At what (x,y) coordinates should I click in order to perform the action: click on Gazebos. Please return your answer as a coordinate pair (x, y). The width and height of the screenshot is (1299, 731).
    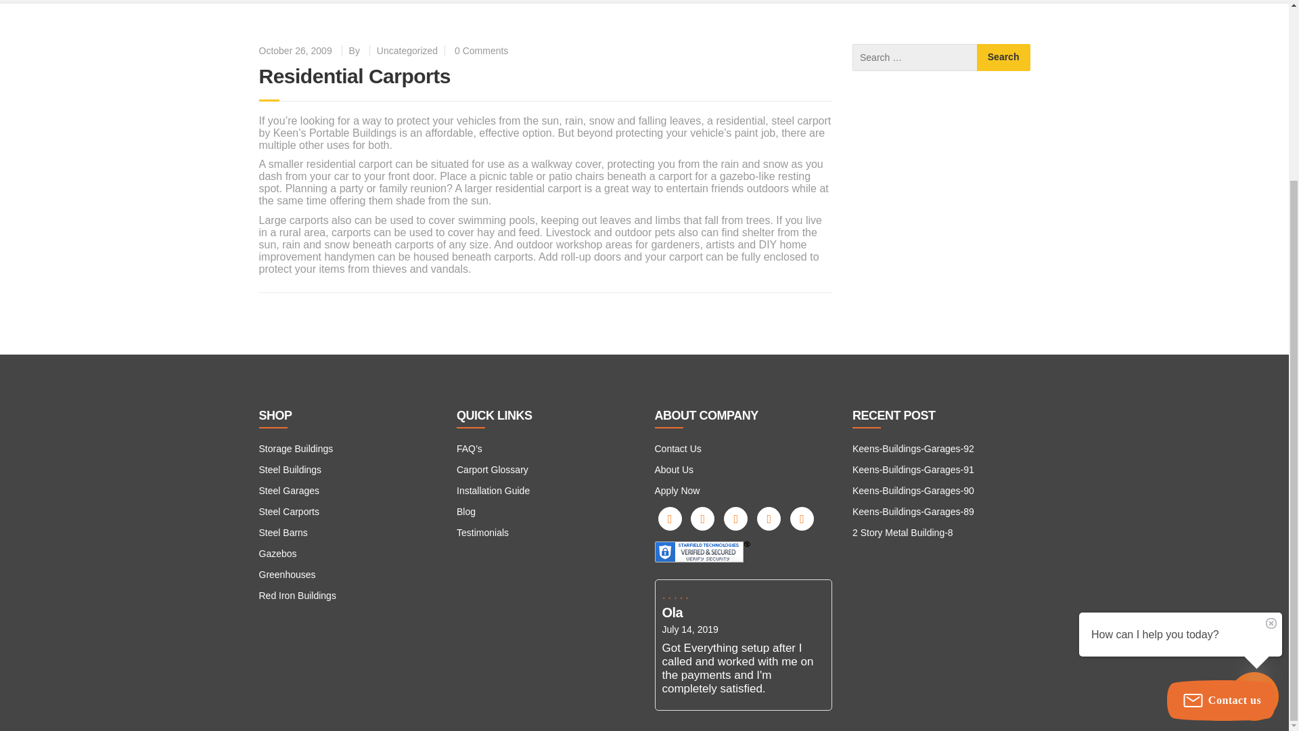
    Looking at the image, I should click on (277, 554).